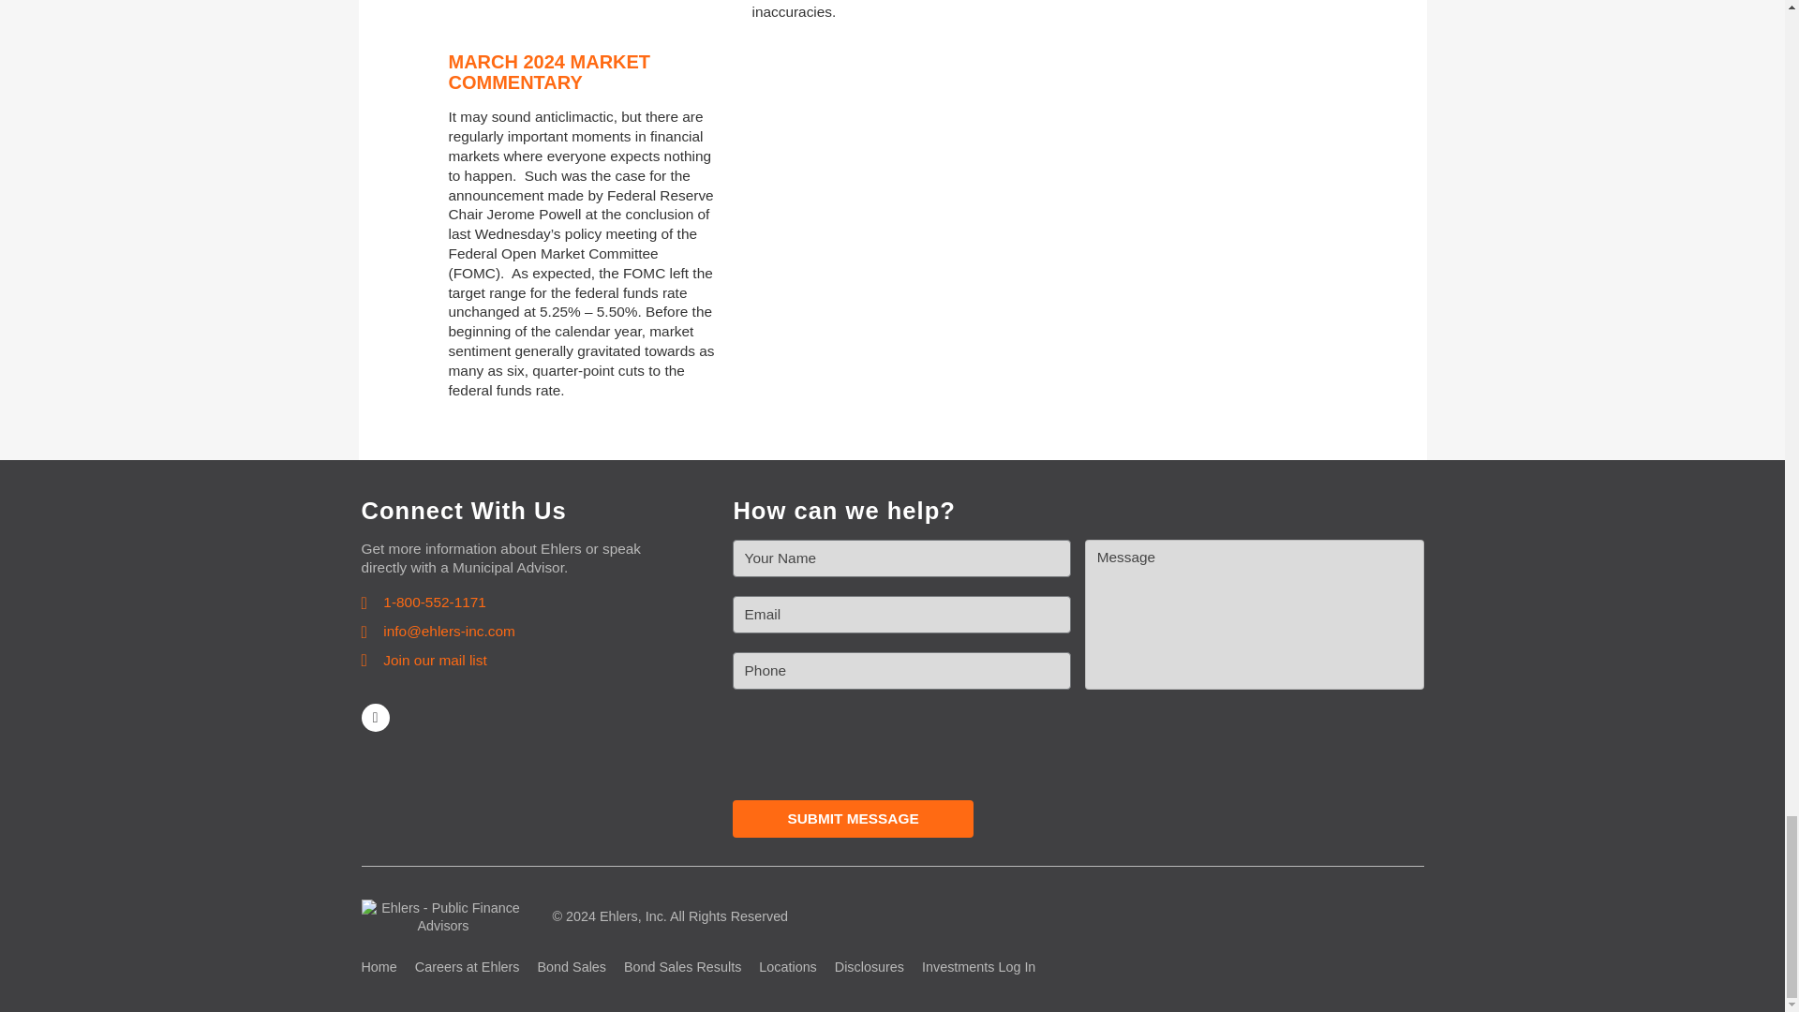 The width and height of the screenshot is (1799, 1012). I want to click on Bond Sales, so click(572, 967).